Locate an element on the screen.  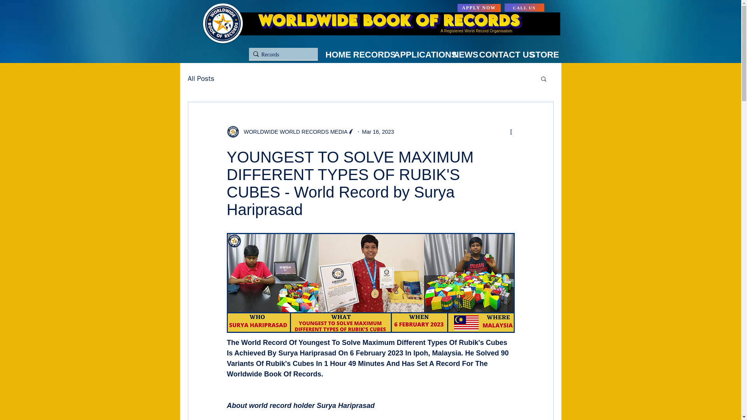
Mar 16, 2023 is located at coordinates (378, 131).